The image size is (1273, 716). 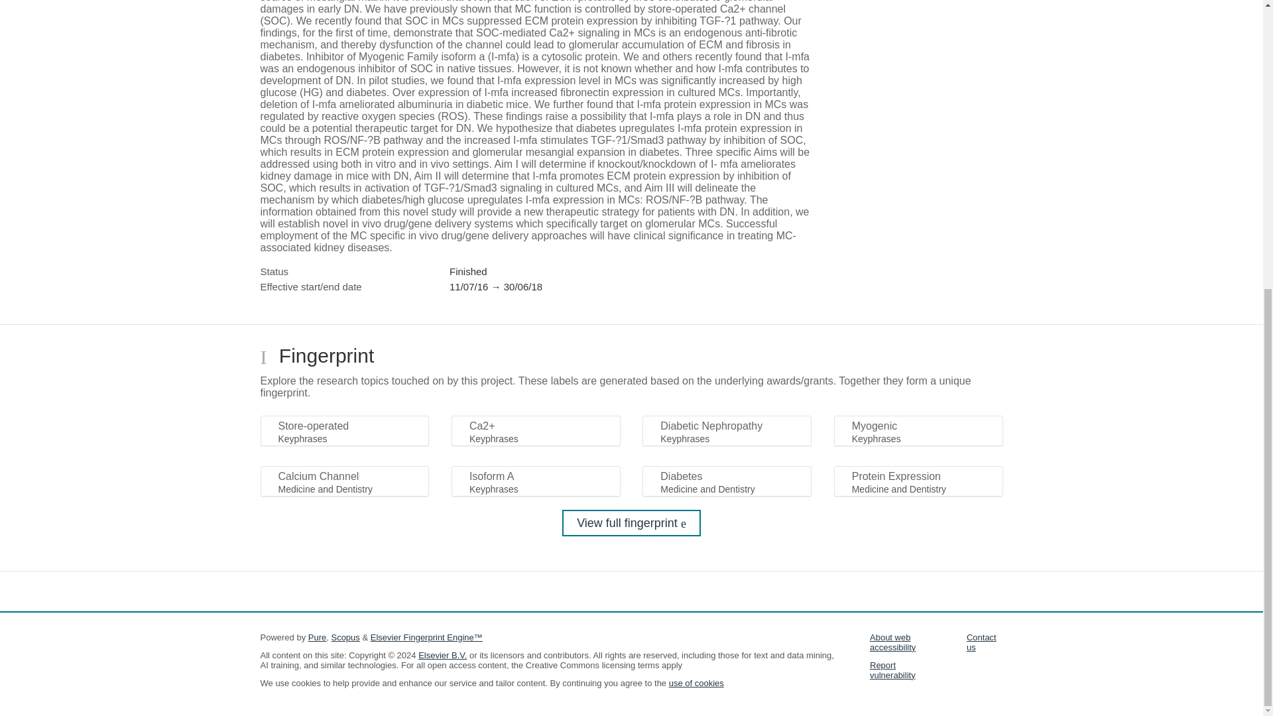 I want to click on Report vulnerability, so click(x=892, y=670).